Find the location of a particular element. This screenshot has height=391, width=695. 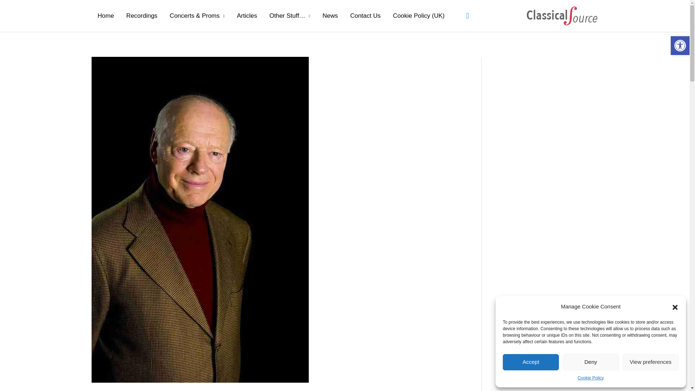

Recordings is located at coordinates (142, 16).